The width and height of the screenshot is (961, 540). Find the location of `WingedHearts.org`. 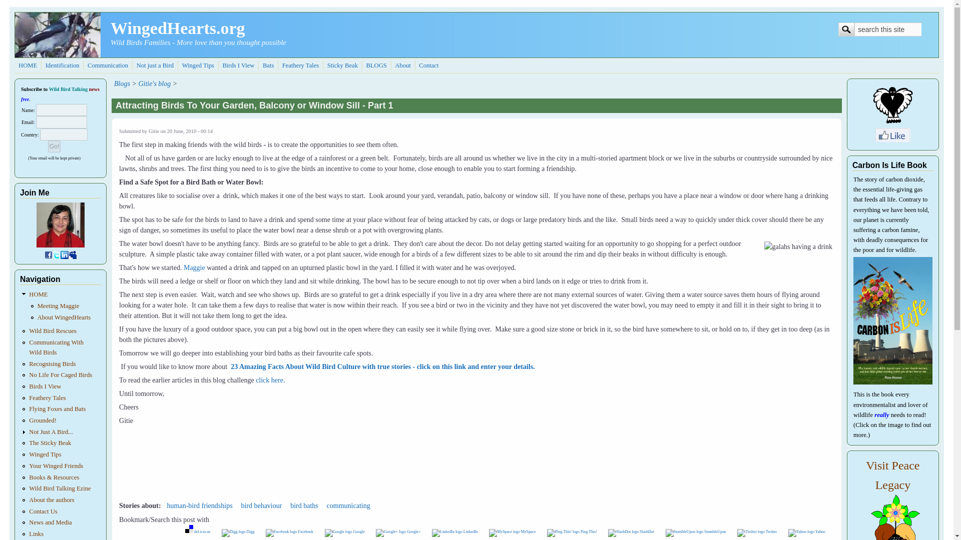

WingedHearts.org is located at coordinates (177, 28).